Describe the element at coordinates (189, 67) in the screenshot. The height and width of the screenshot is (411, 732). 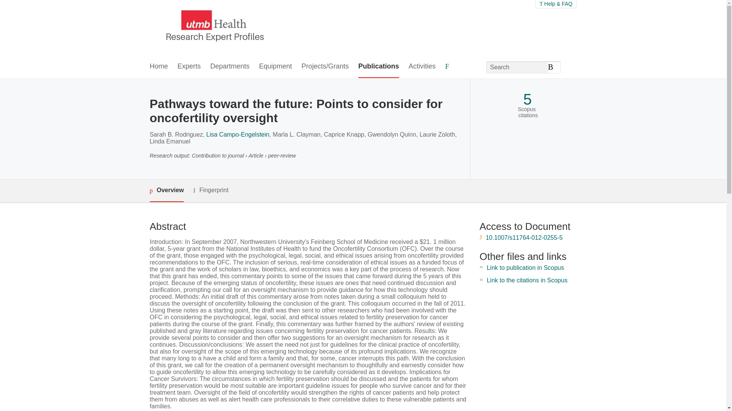
I see `Experts` at that location.